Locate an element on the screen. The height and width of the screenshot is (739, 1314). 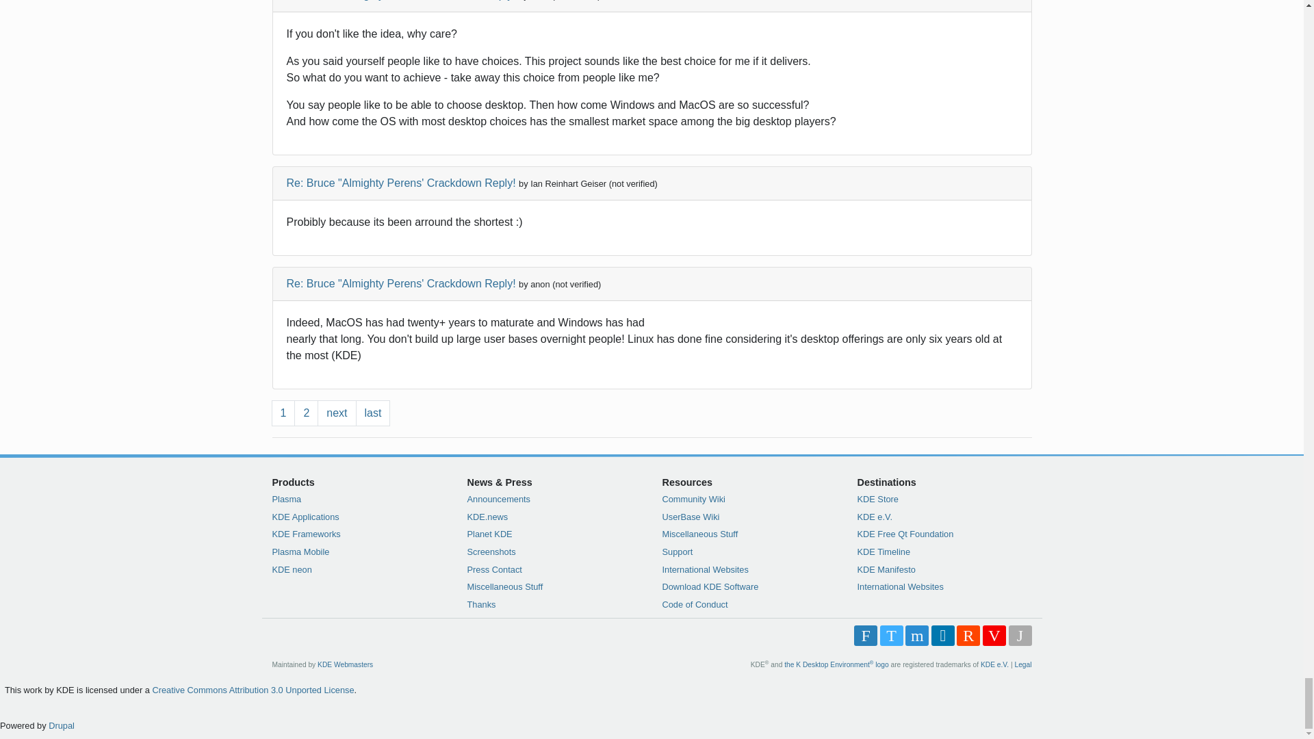
Go to page 2 is located at coordinates (306, 413).